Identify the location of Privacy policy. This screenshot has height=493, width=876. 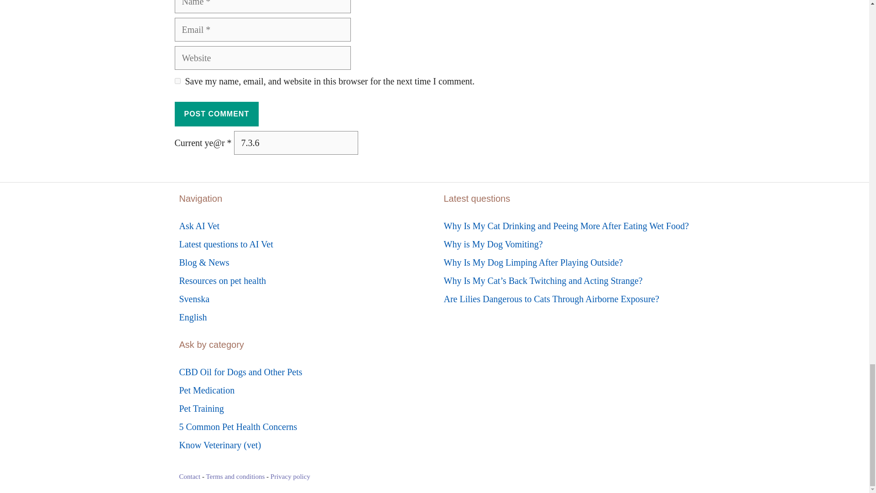
(290, 476).